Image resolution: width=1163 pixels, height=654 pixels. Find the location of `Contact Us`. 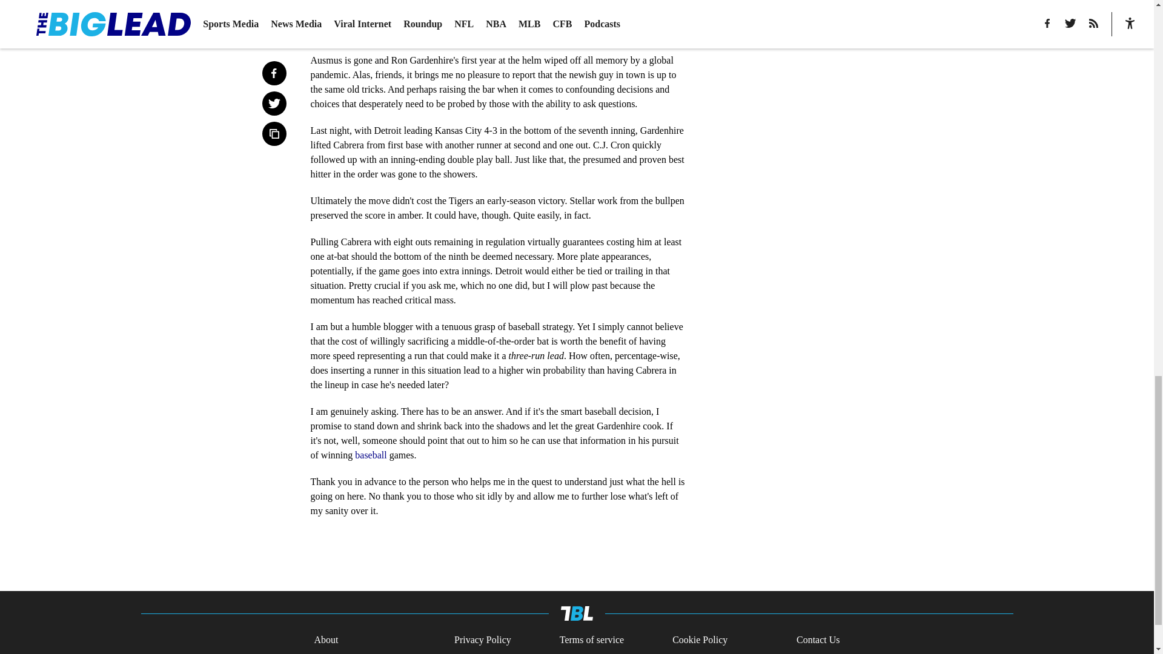

Contact Us is located at coordinates (818, 640).